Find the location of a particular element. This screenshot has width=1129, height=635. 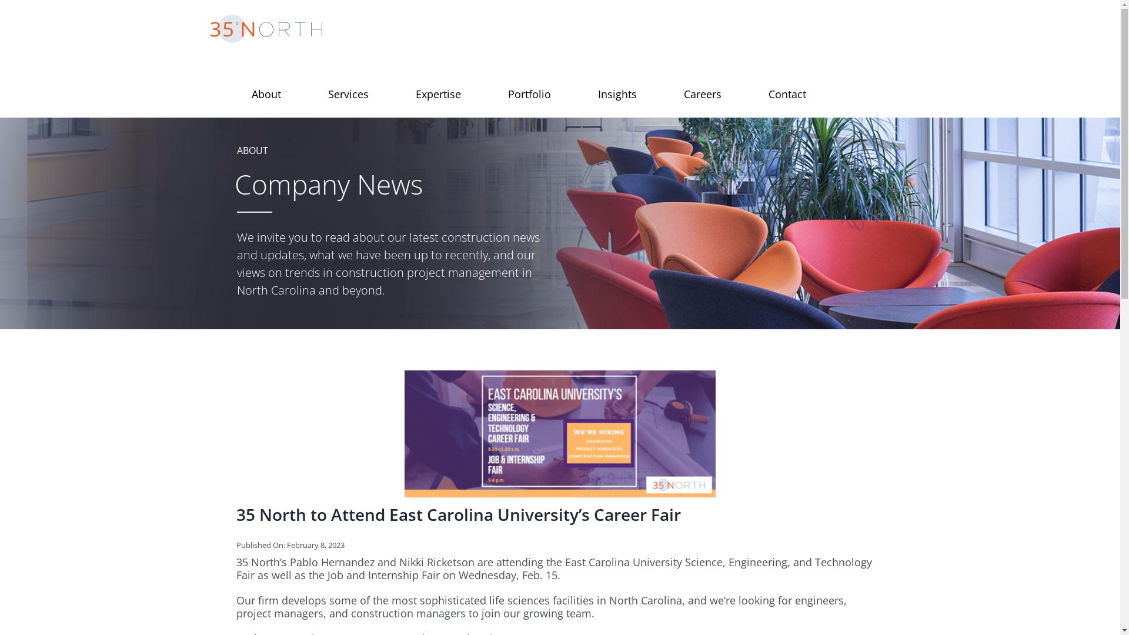

Services is located at coordinates (348, 88).